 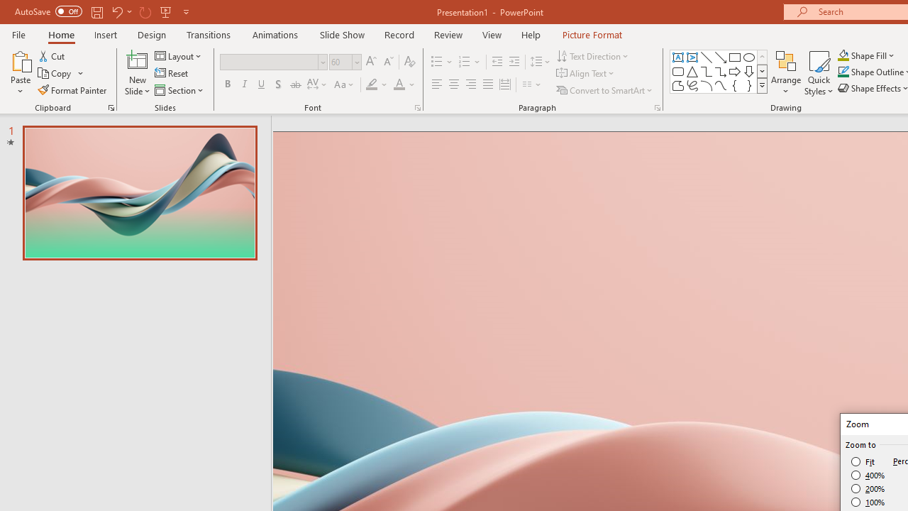 I want to click on Italic, so click(x=244, y=85).